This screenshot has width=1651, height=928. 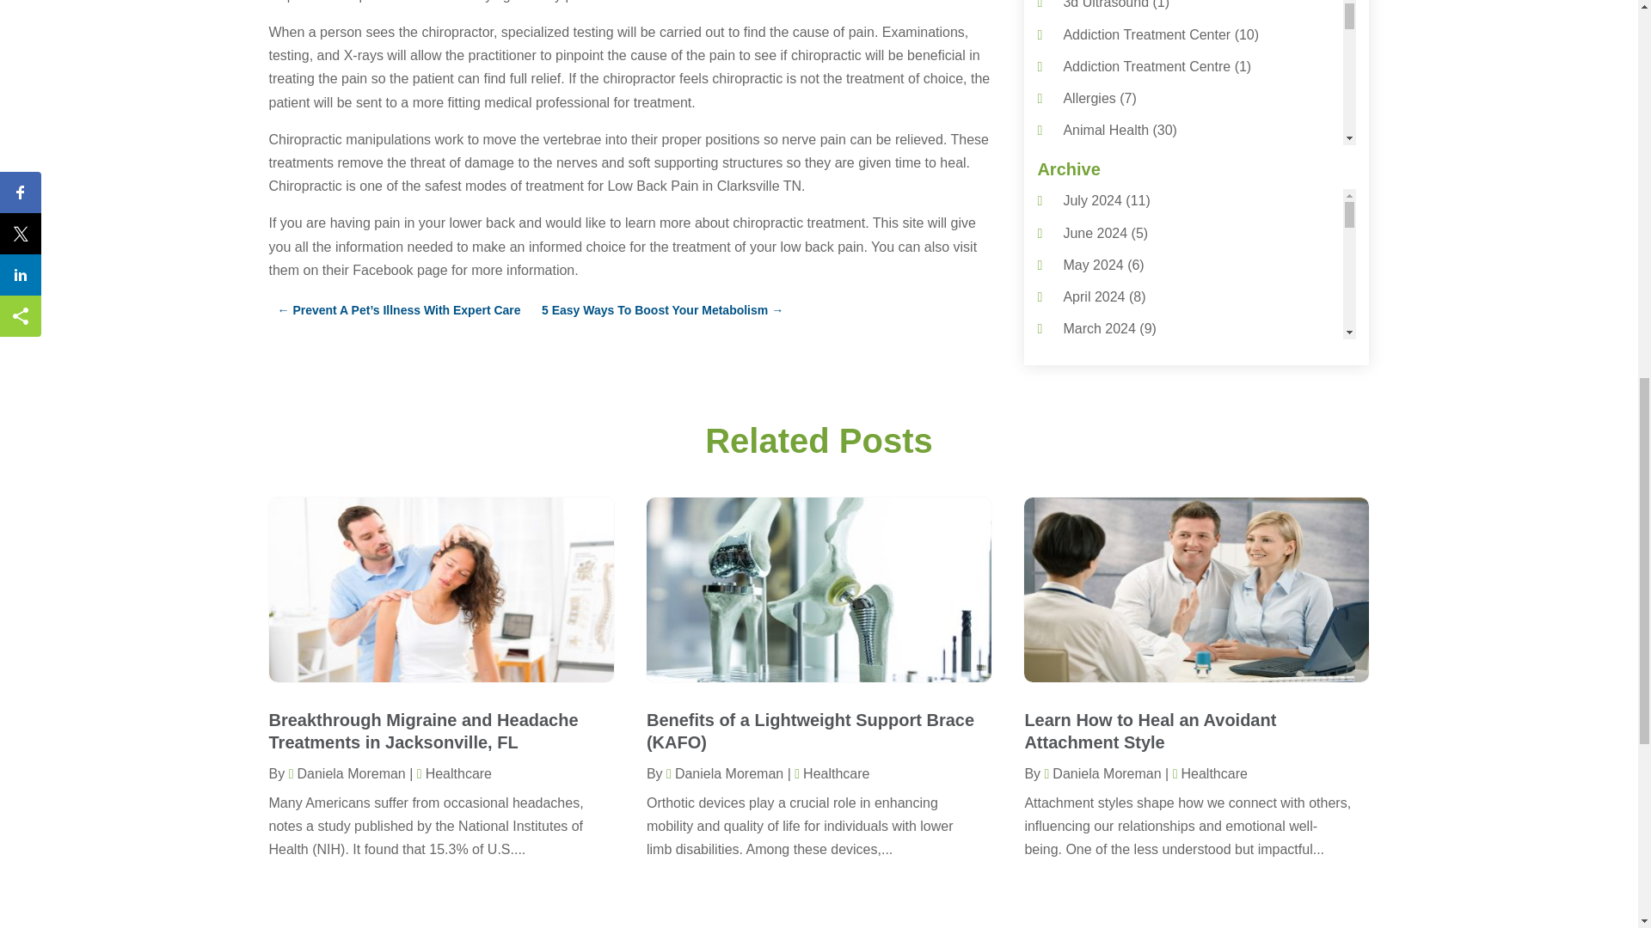 I want to click on Audiologist, so click(x=1096, y=258).